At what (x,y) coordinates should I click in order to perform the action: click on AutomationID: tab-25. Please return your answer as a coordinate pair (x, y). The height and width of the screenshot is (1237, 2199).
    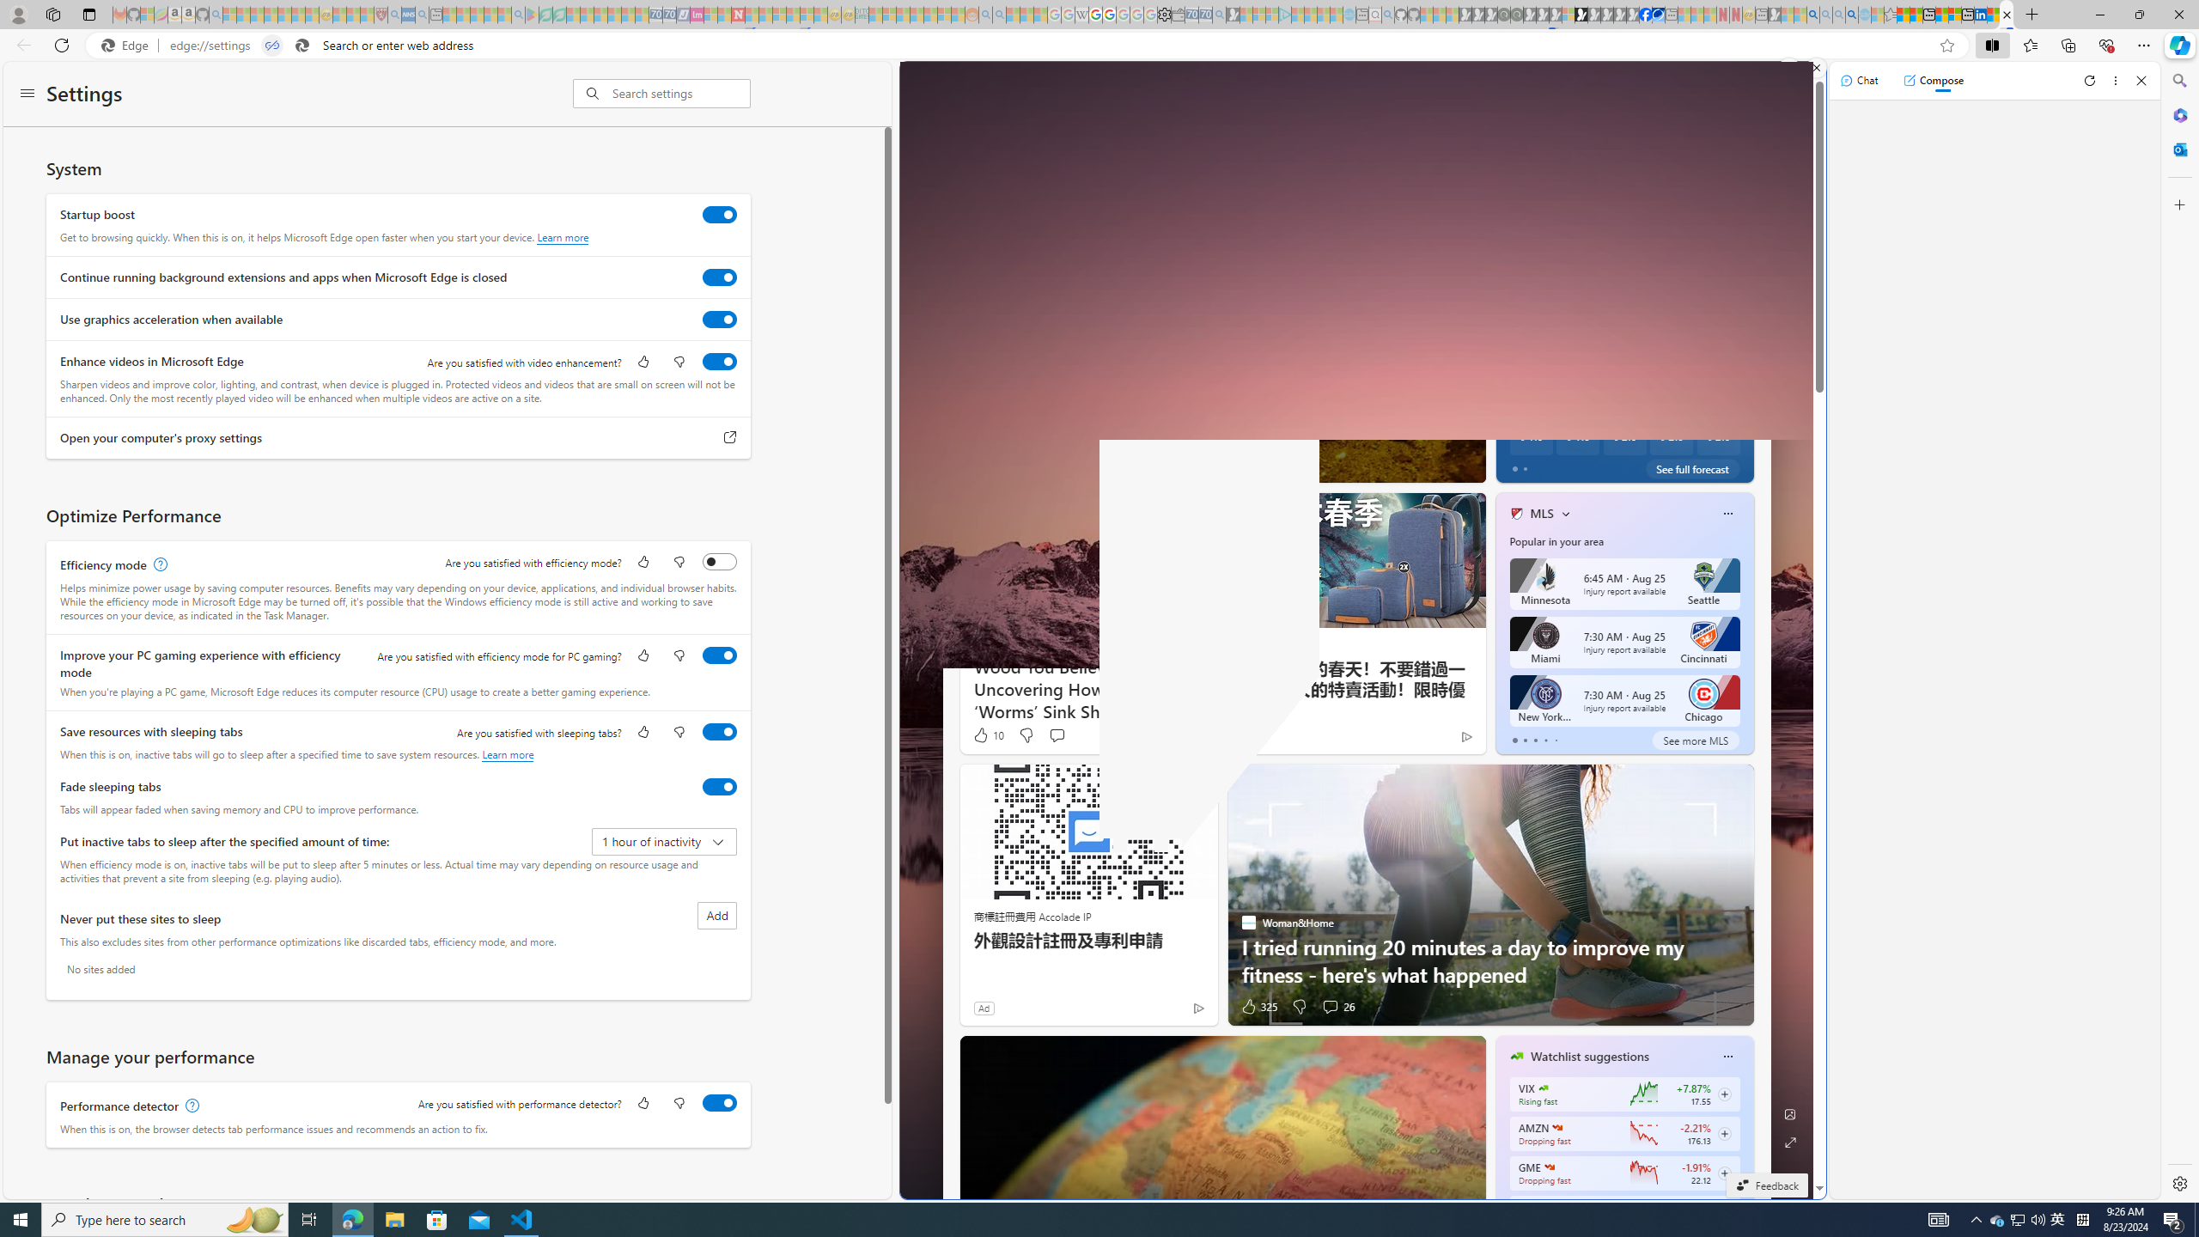
    Looking at the image, I should click on (1255, 466).